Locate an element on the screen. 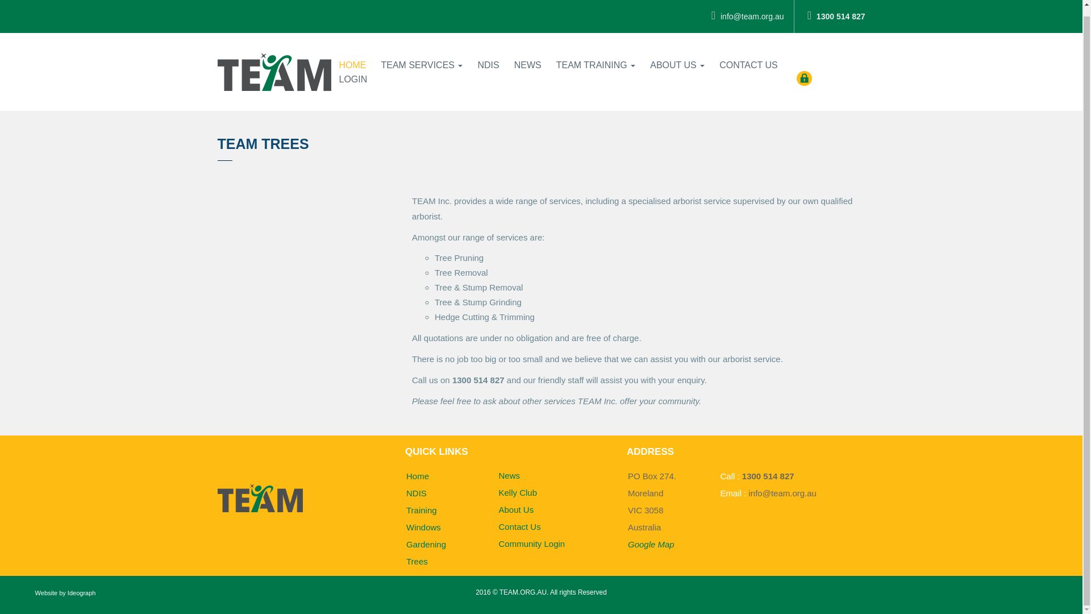 The height and width of the screenshot is (614, 1091). TEAM SERVICES is located at coordinates (422, 57).